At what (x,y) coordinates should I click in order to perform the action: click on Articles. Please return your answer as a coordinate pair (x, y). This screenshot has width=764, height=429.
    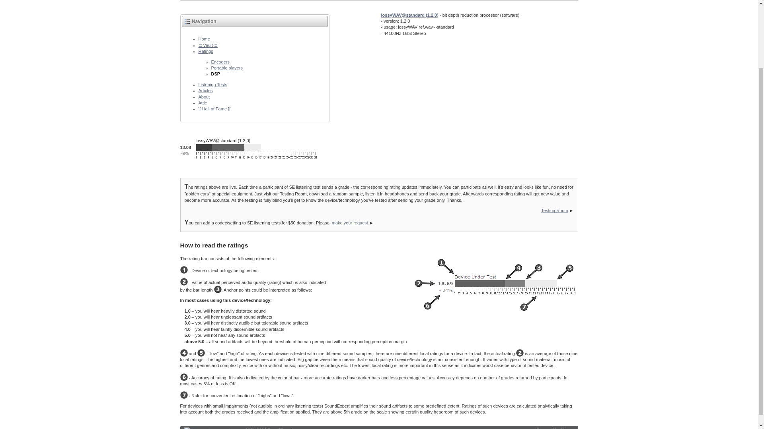
    Looking at the image, I should click on (205, 91).